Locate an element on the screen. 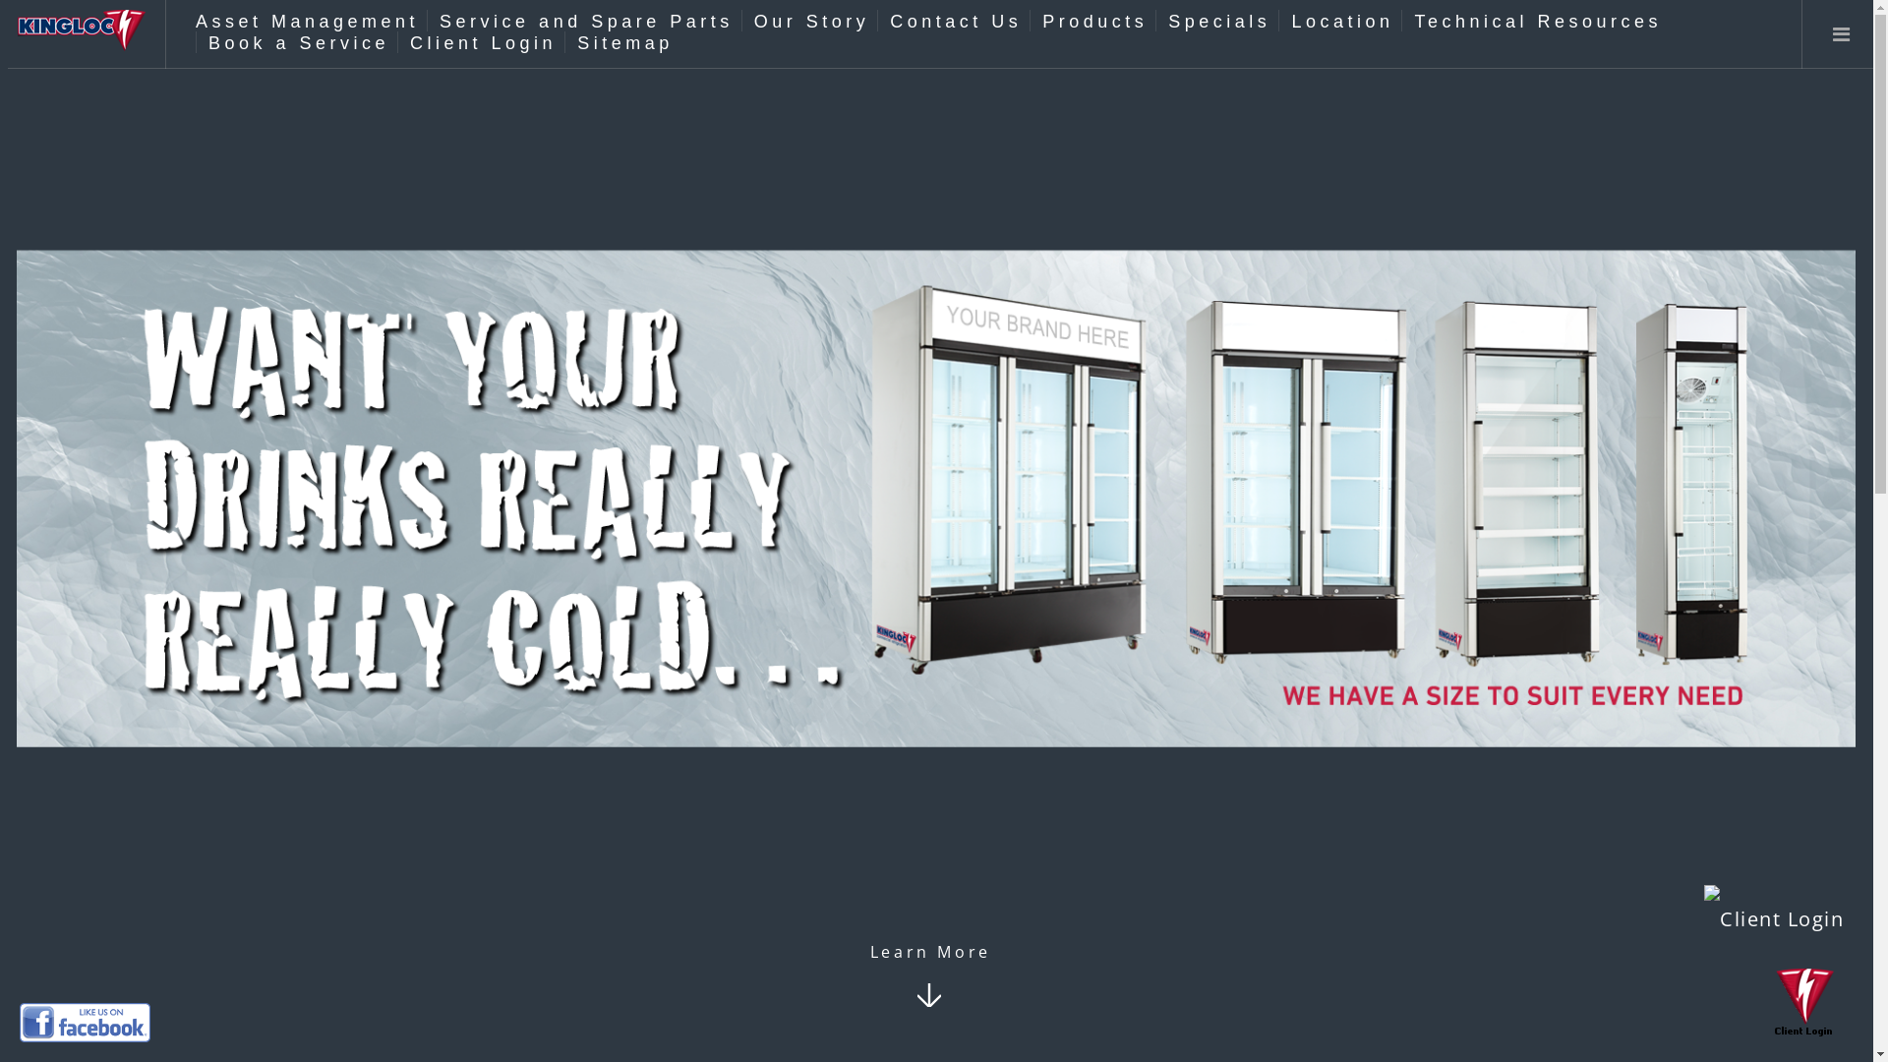 The width and height of the screenshot is (1888, 1062). Client Login is located at coordinates (1804, 1003).